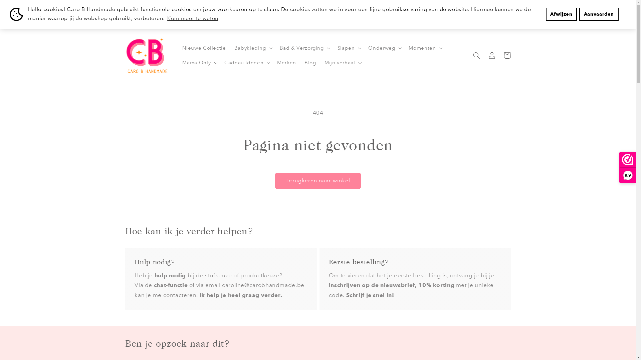  I want to click on Aanvaarden, so click(599, 14).